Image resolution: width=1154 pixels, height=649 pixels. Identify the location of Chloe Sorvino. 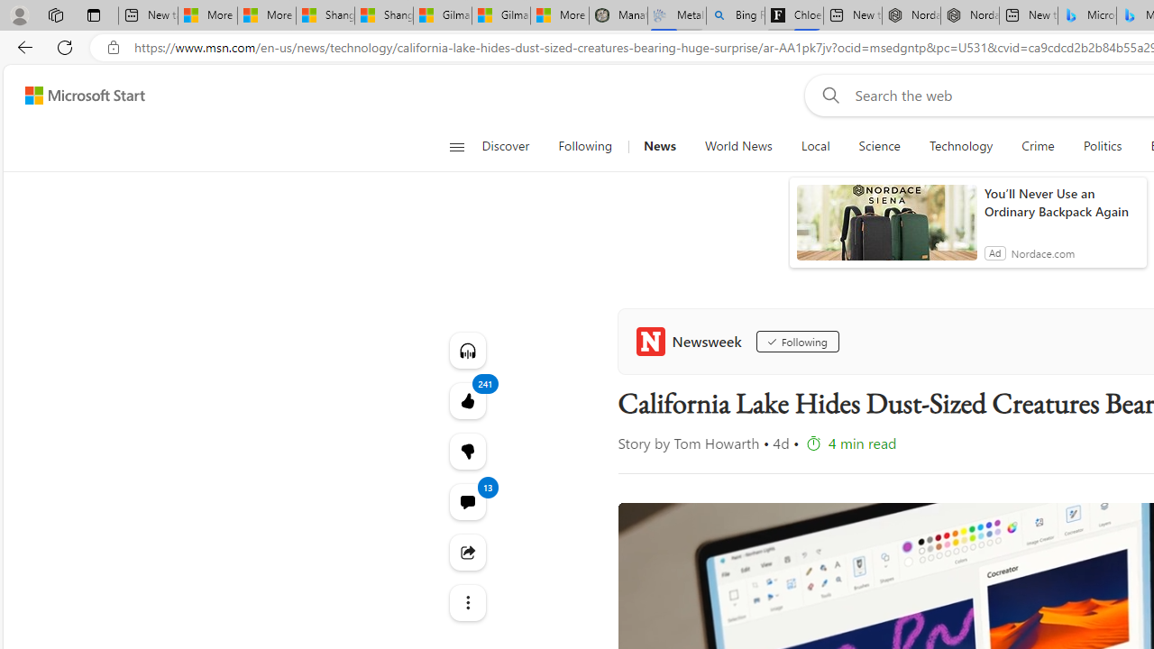
(793, 16).